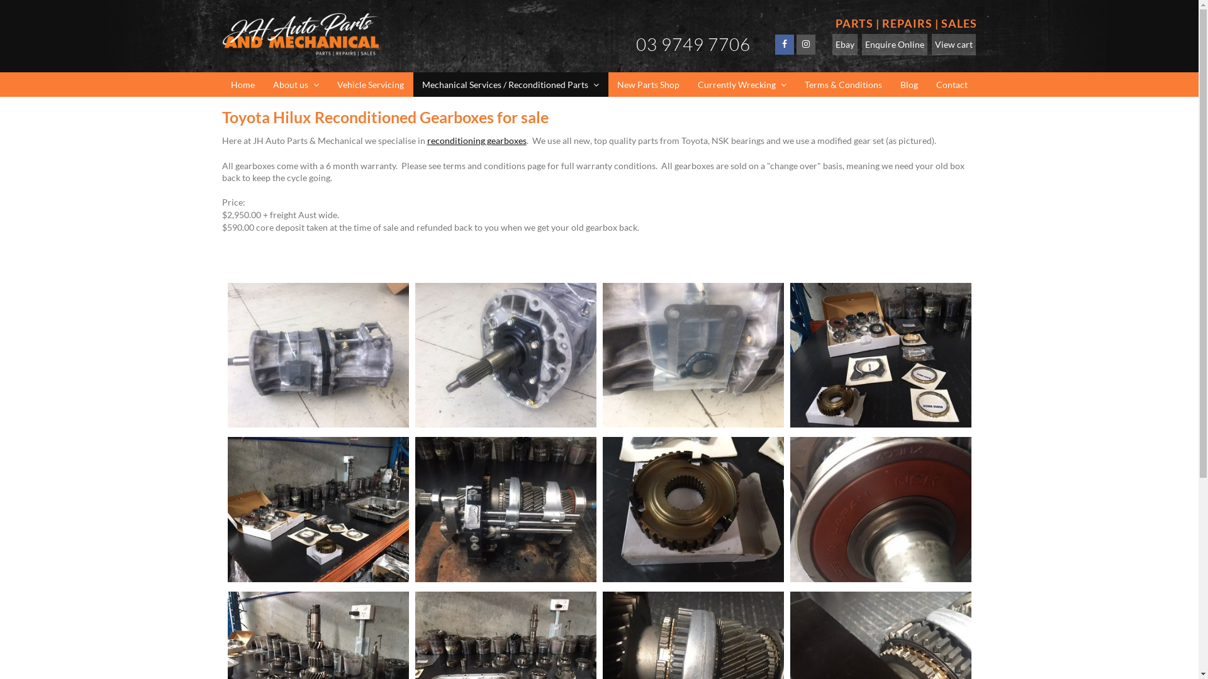  What do you see at coordinates (742, 85) in the screenshot?
I see `Currently Wrecking` at bounding box center [742, 85].